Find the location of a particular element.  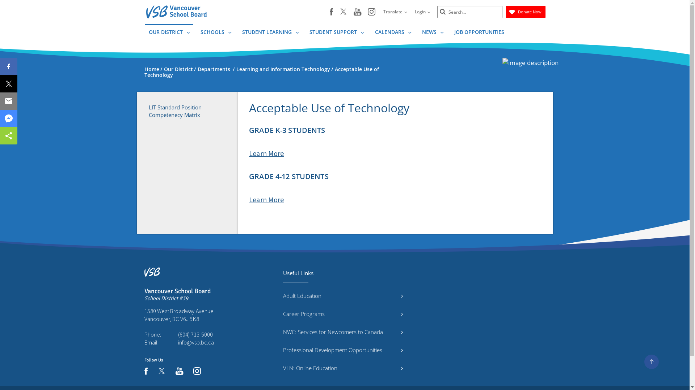

youtube is located at coordinates (357, 12).